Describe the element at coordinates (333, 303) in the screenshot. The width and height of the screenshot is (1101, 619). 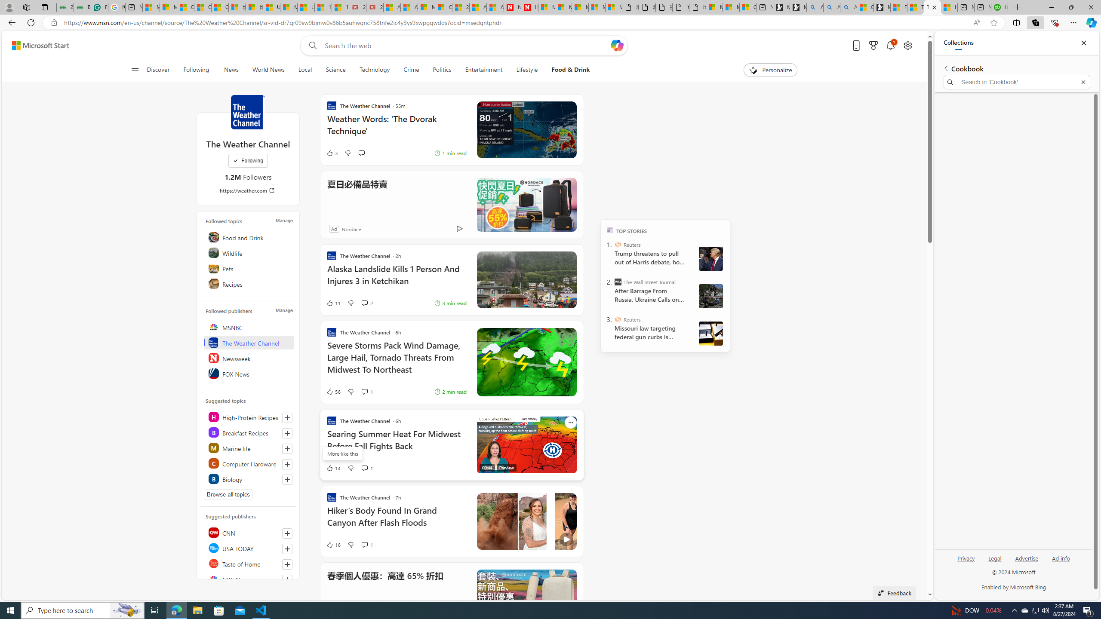
I see `11 Like` at that location.